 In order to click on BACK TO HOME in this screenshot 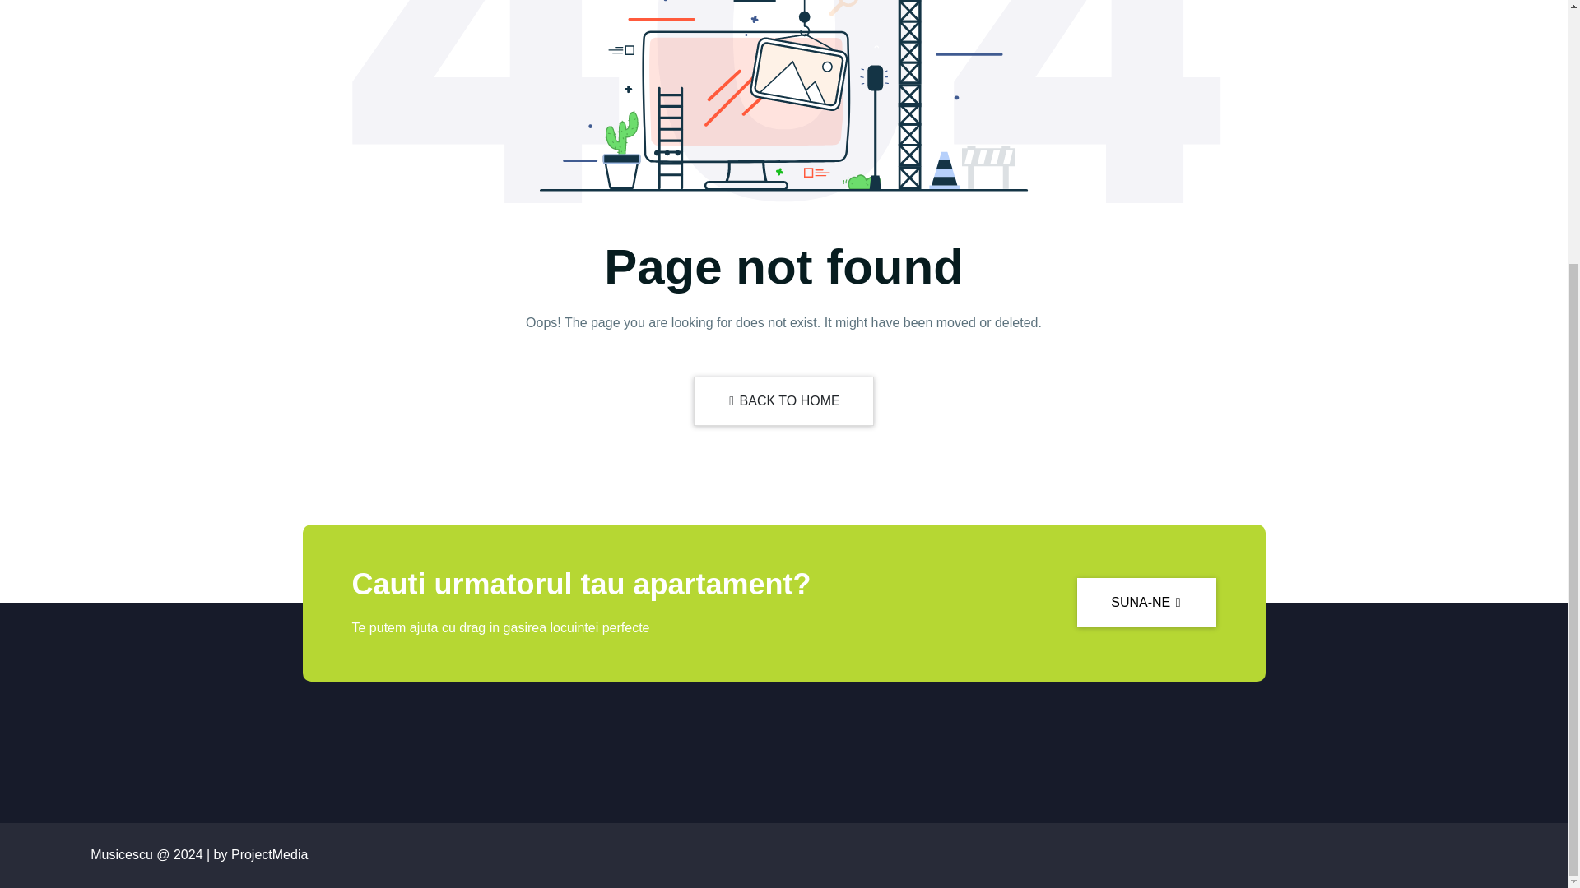, I will do `click(783, 401)`.